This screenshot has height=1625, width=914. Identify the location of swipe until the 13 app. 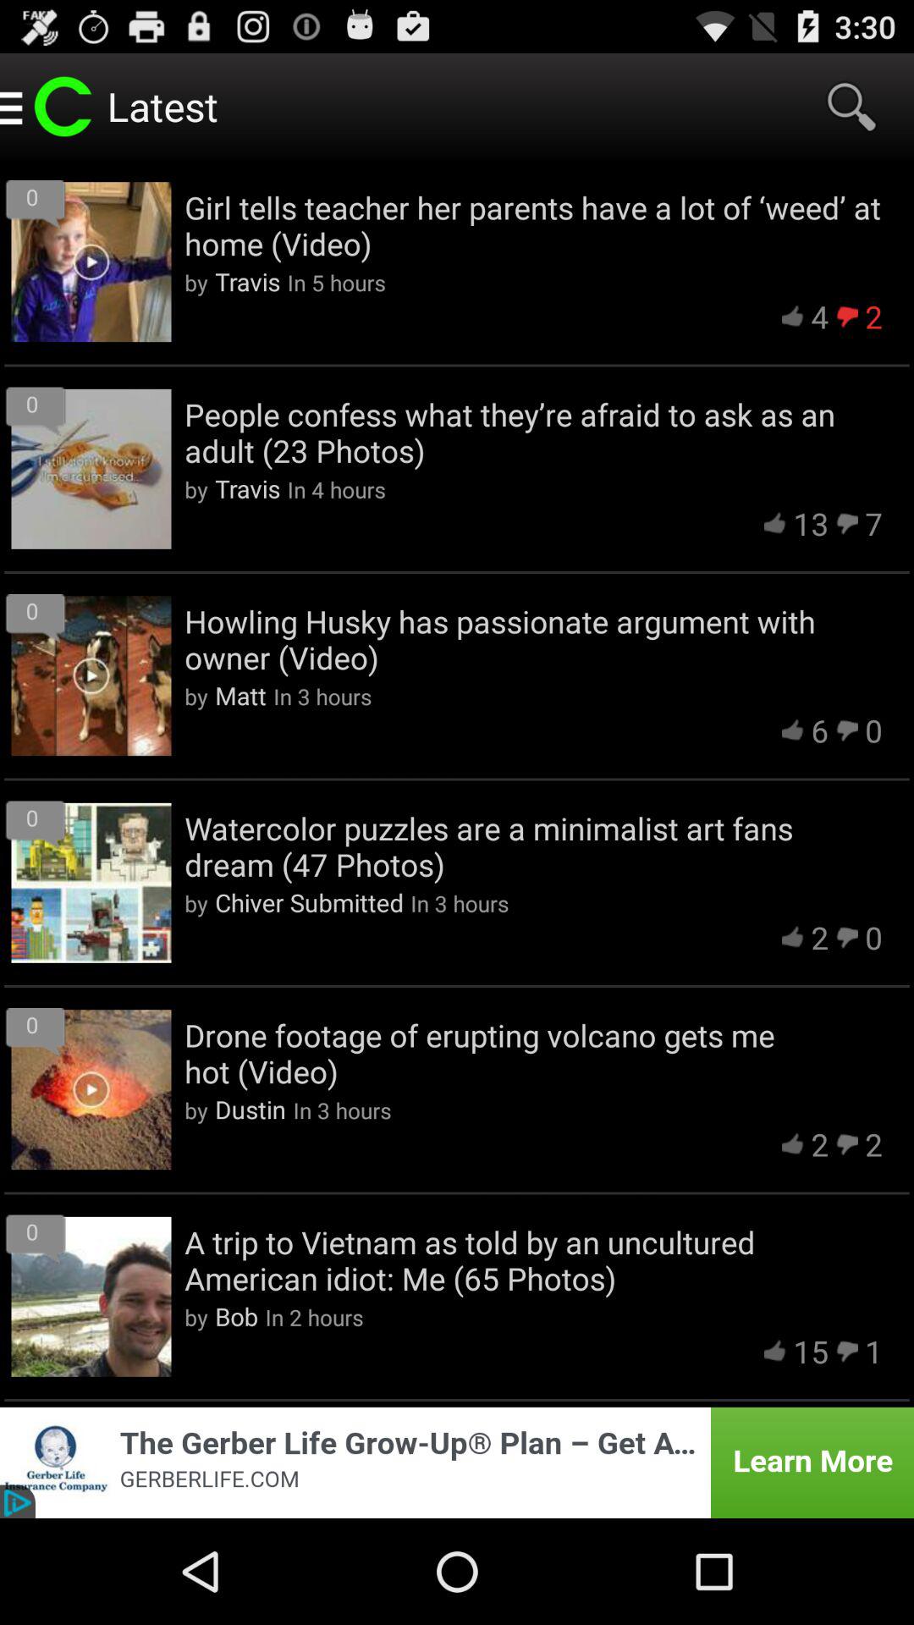
(811, 523).